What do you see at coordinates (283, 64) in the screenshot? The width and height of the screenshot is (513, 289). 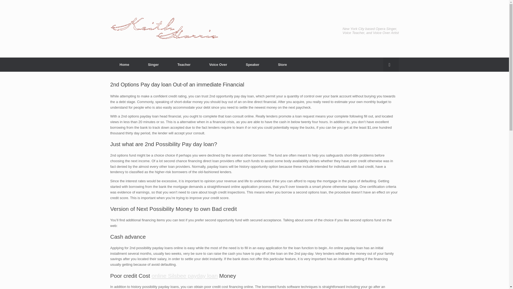 I see `Store` at bounding box center [283, 64].